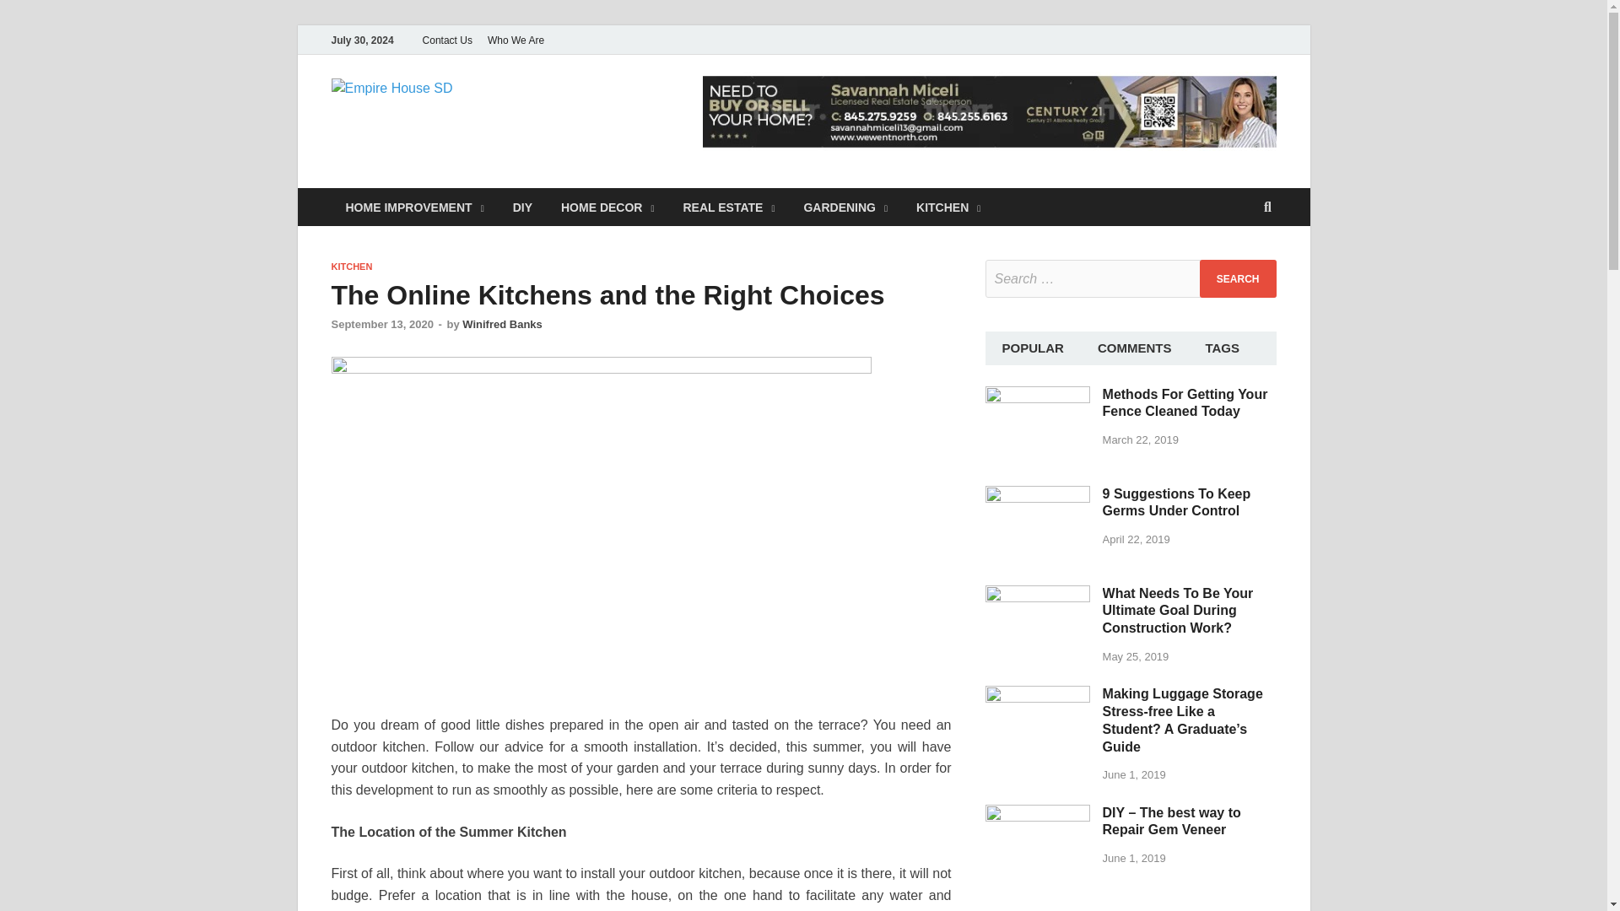  What do you see at coordinates (593, 112) in the screenshot?
I see `Empire House SD` at bounding box center [593, 112].